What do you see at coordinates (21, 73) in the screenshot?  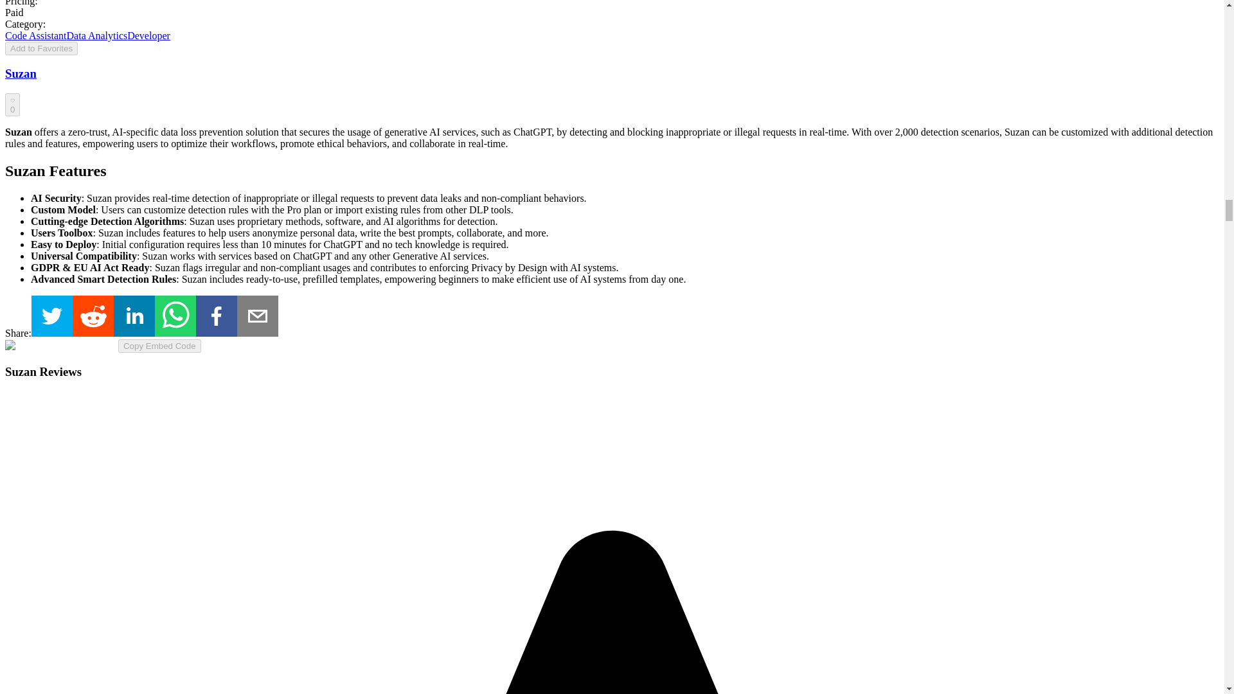 I see `Suzan` at bounding box center [21, 73].